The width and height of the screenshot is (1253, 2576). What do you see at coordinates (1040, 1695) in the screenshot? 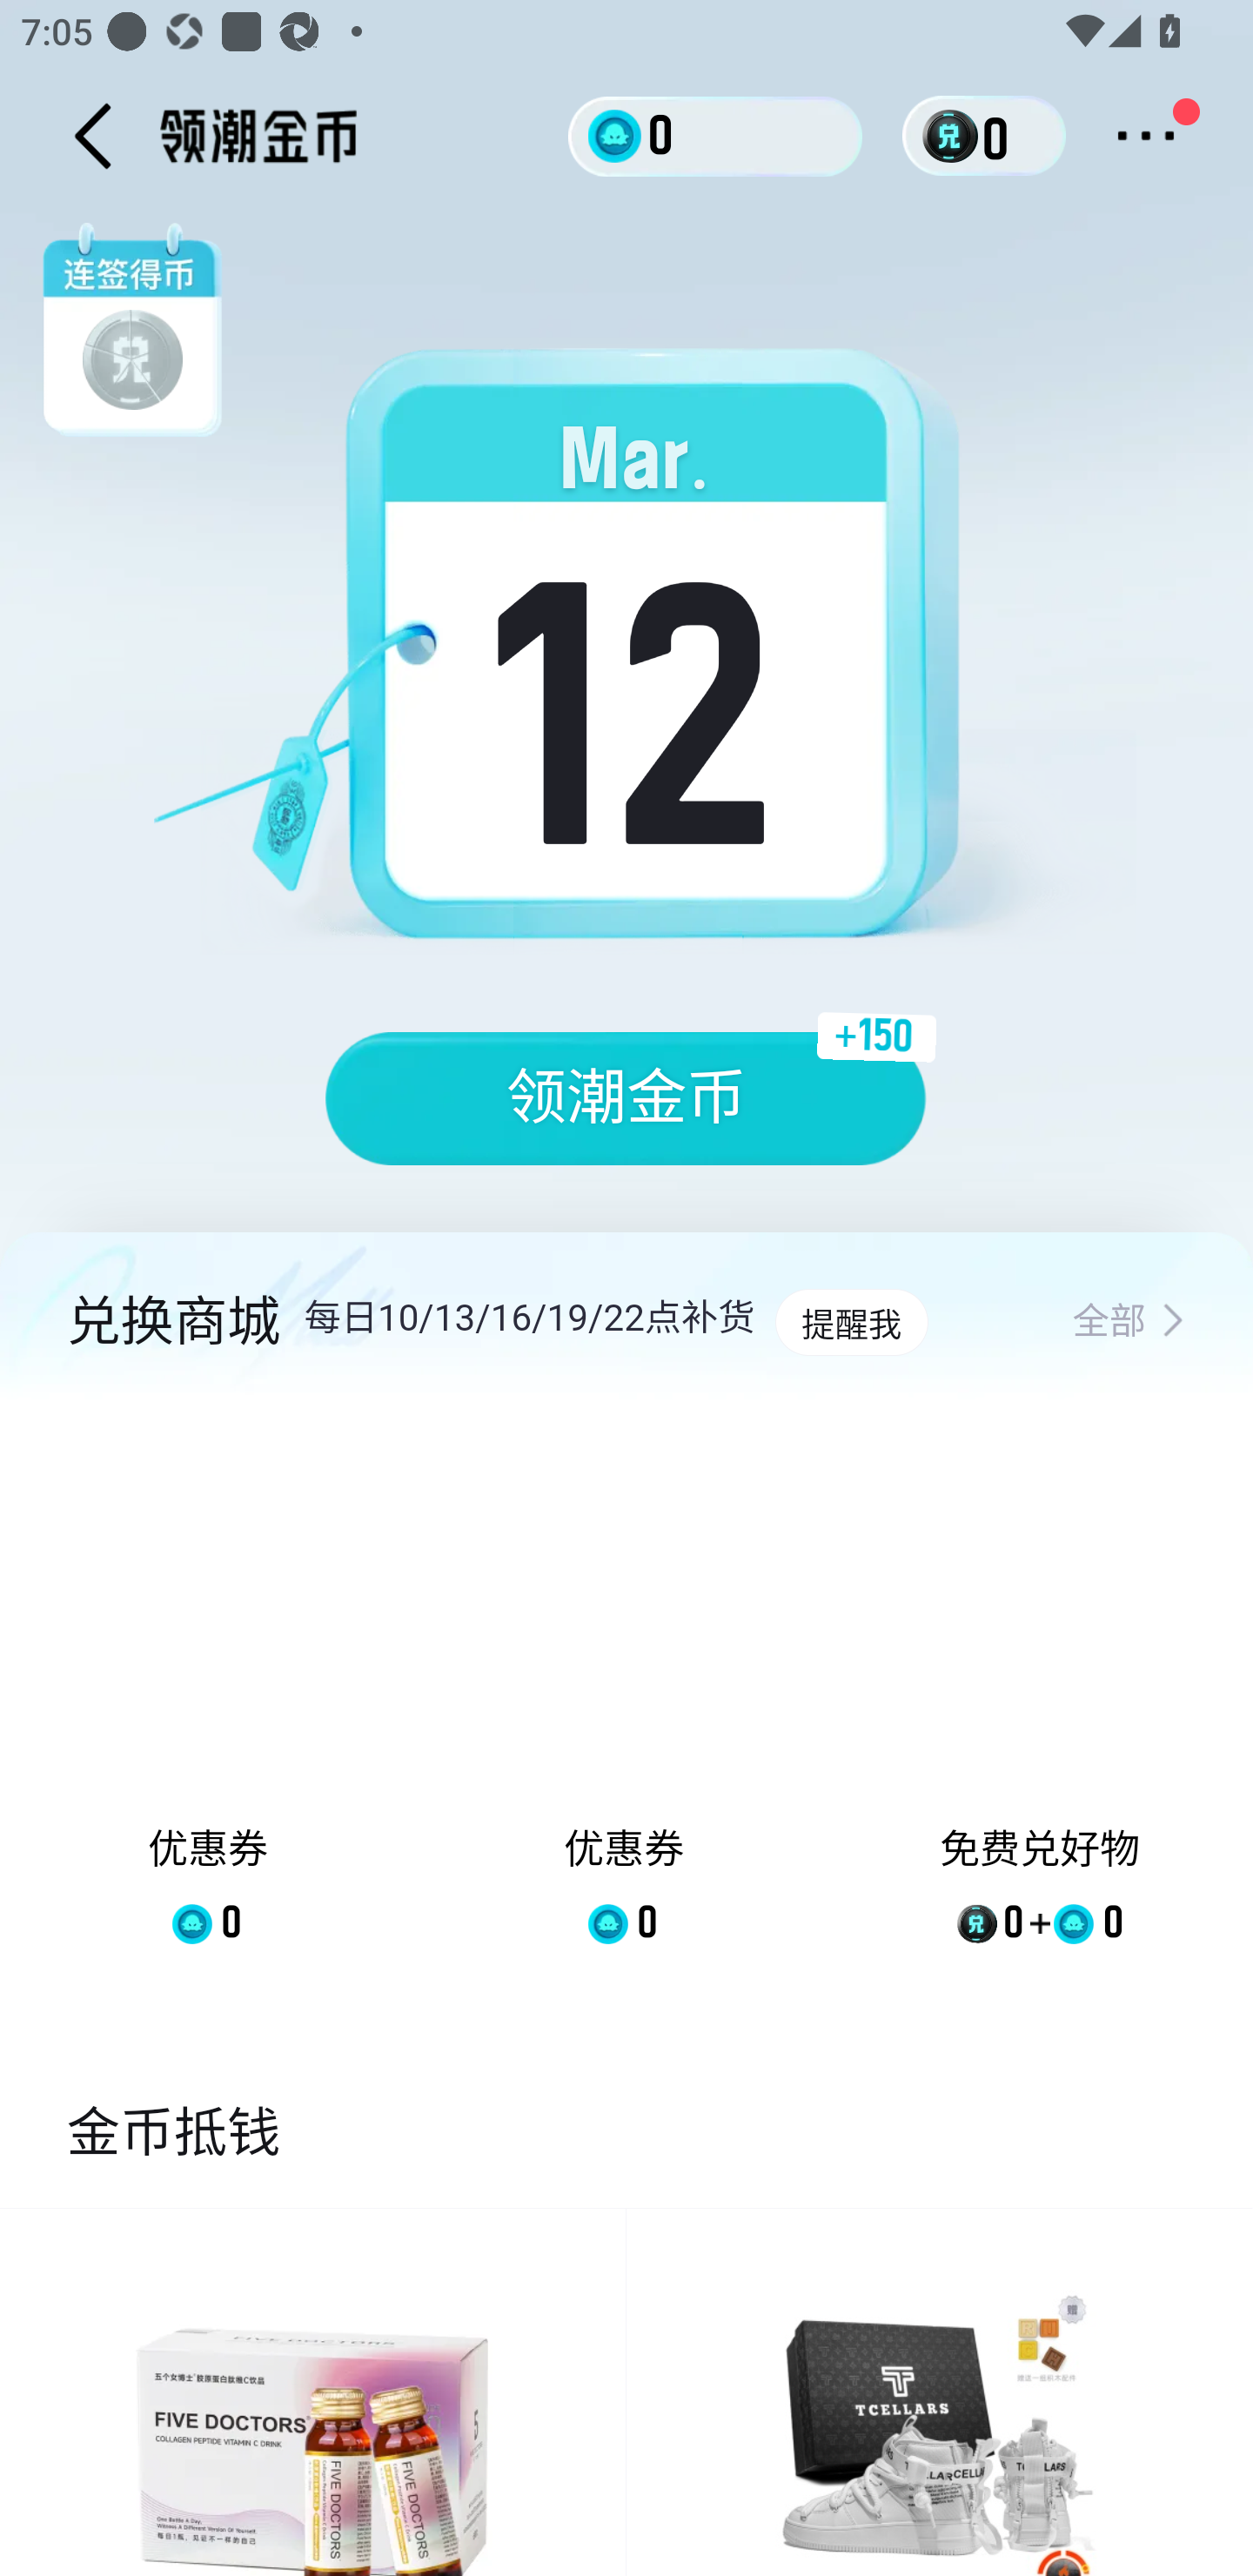
I see `免费兑好物 0 0` at bounding box center [1040, 1695].